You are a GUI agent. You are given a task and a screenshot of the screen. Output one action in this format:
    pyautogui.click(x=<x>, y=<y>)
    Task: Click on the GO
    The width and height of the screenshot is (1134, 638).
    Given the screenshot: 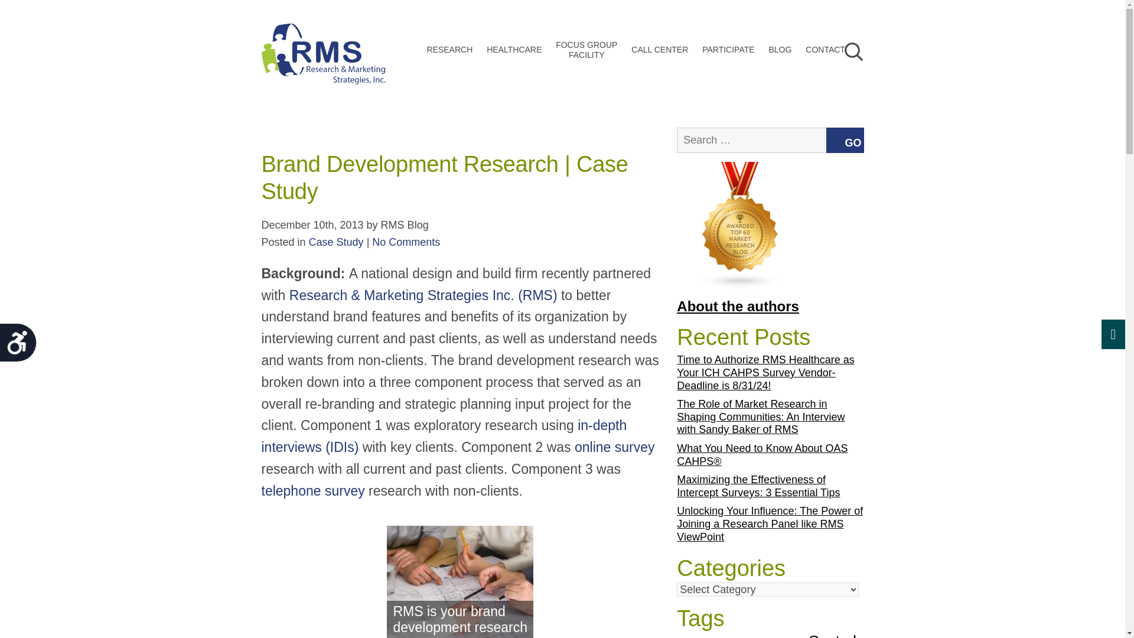 What is the action you would take?
    pyautogui.click(x=322, y=63)
    